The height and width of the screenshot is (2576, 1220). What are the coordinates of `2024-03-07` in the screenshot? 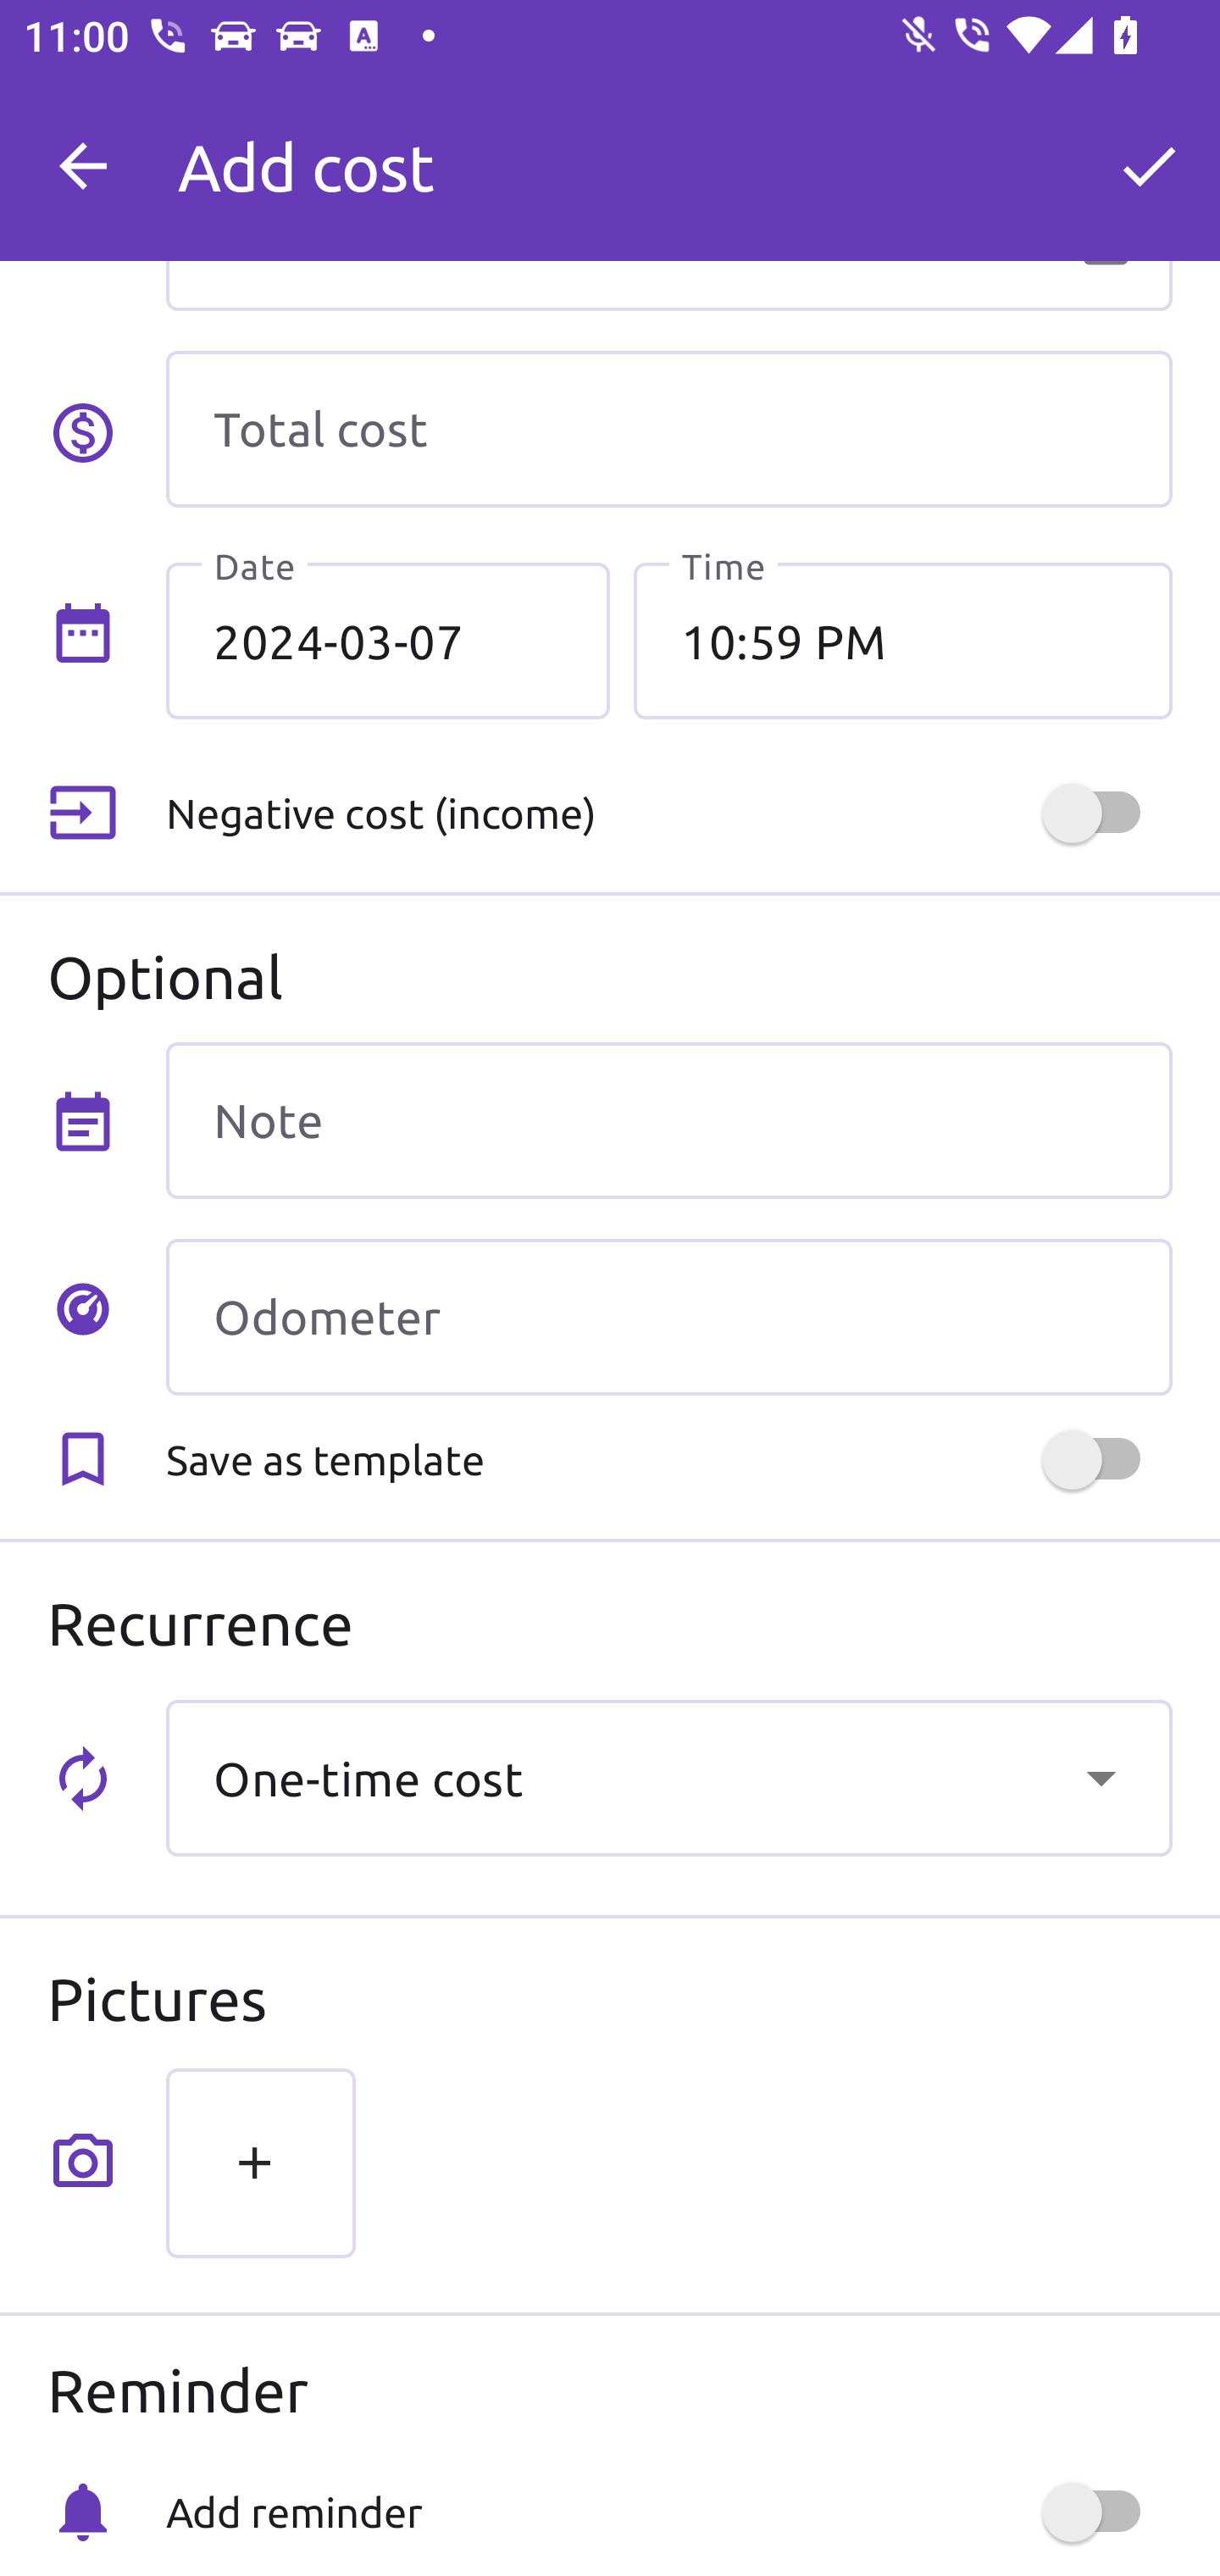 It's located at (388, 640).